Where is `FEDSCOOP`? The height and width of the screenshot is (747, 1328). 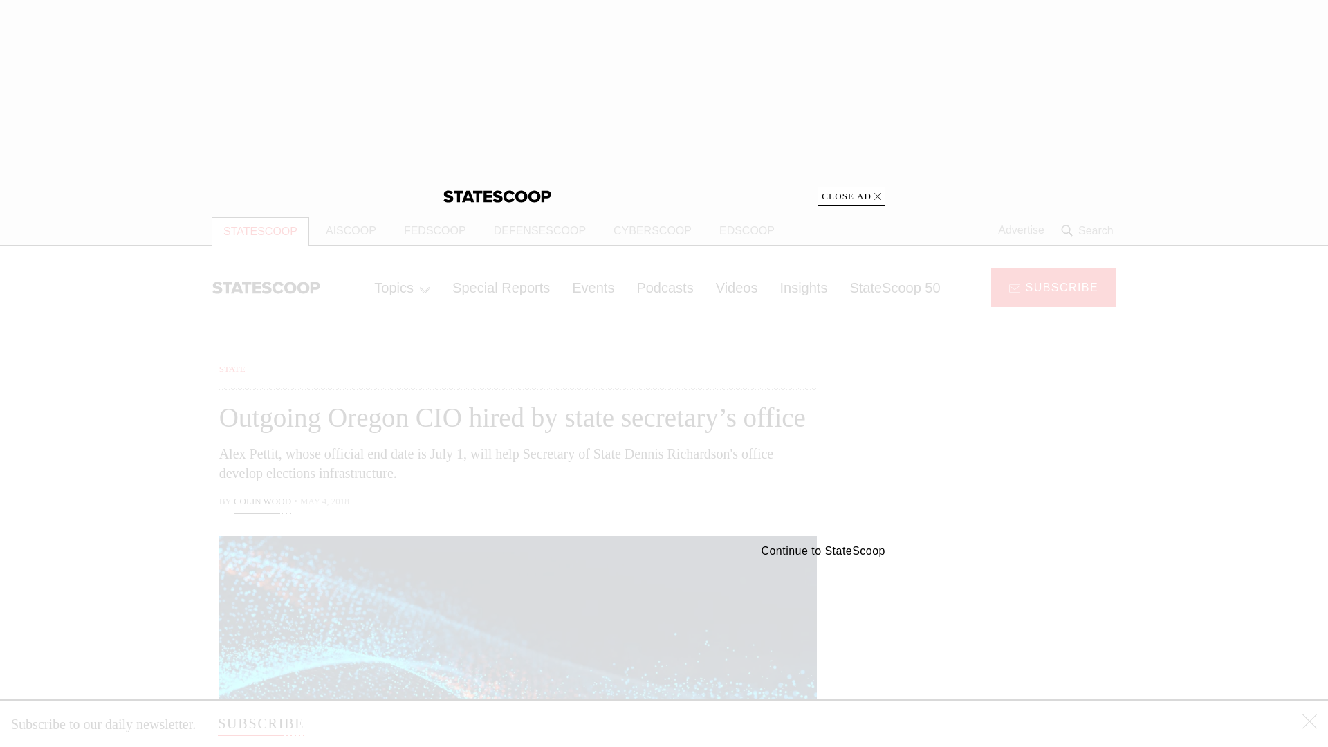
FEDSCOOP is located at coordinates (434, 231).